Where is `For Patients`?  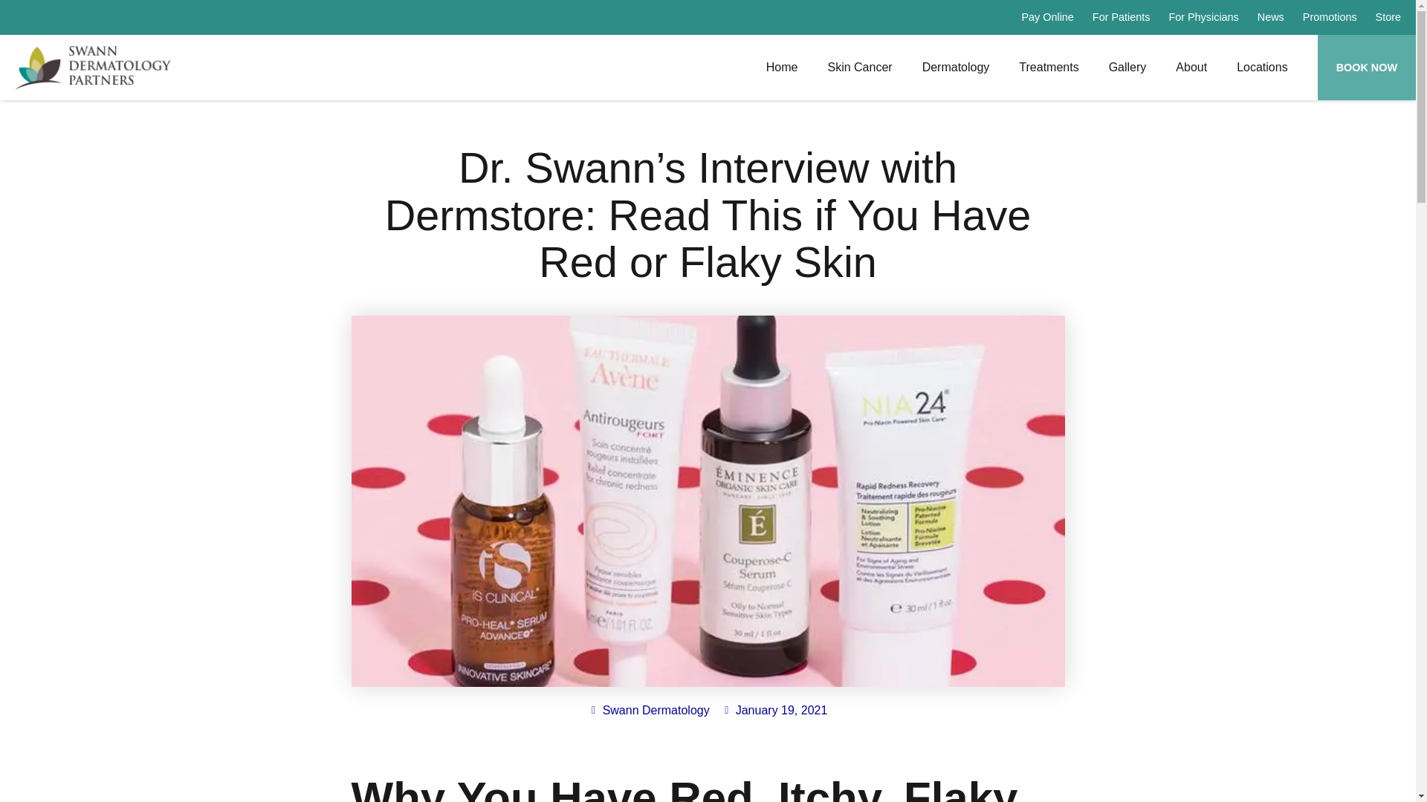 For Patients is located at coordinates (1121, 16).